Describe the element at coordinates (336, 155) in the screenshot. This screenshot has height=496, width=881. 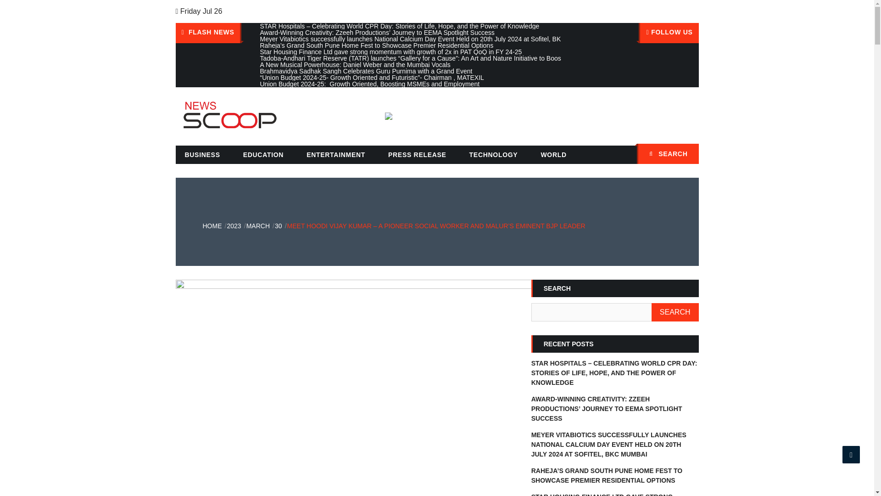
I see `ENTERTAINMENT` at that location.